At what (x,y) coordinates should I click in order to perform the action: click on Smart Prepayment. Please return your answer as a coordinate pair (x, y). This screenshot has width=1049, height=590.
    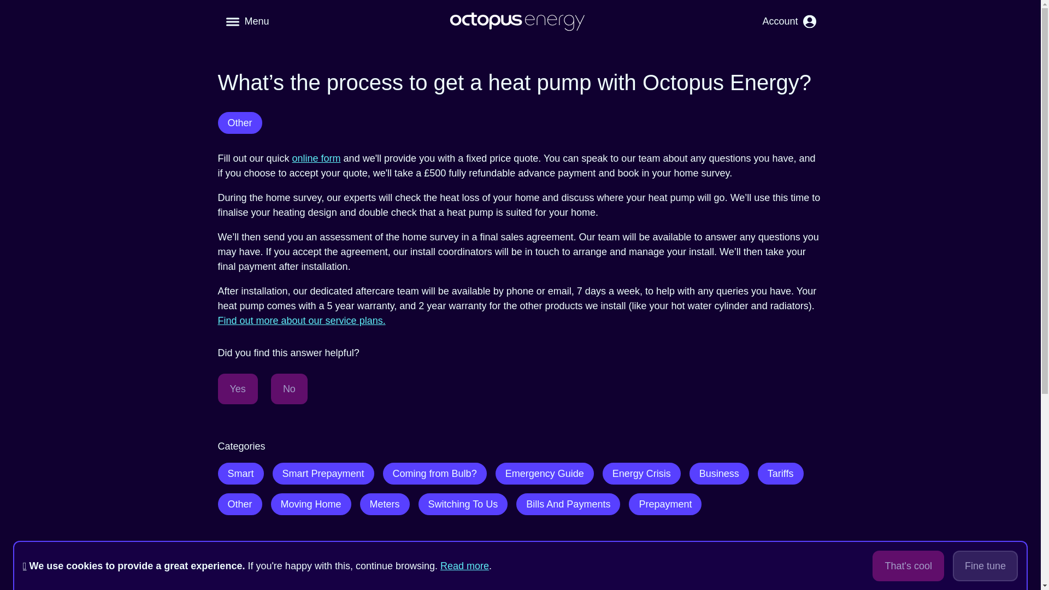
    Looking at the image, I should click on (323, 473).